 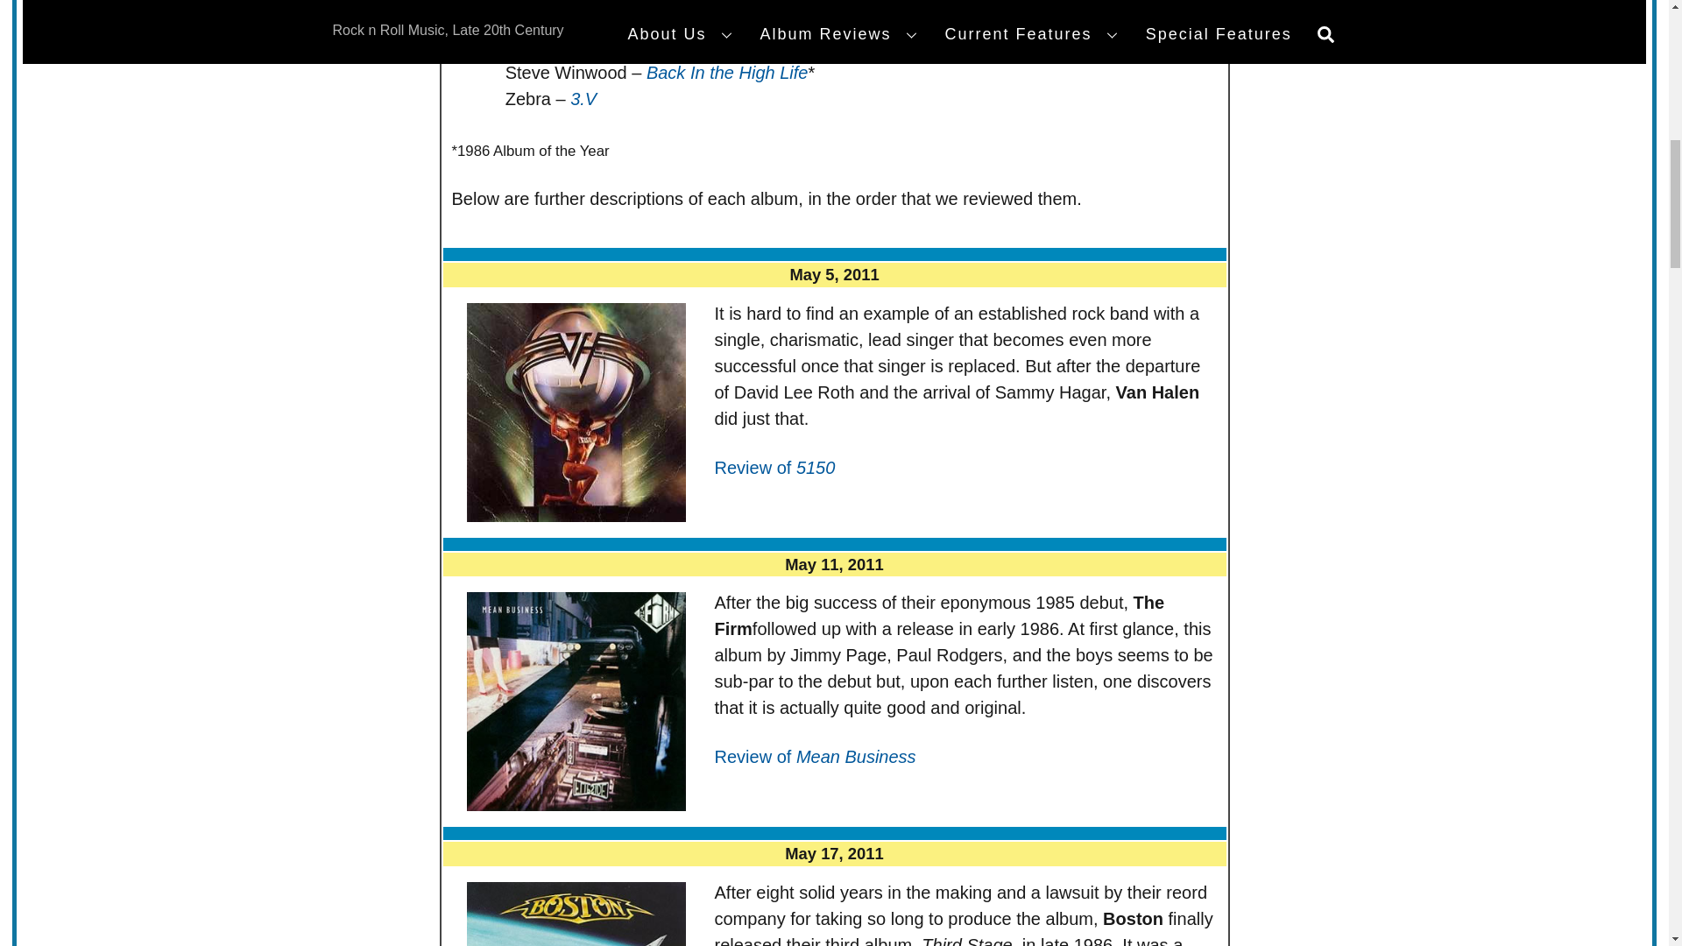 I want to click on Graceland, so click(x=654, y=2).